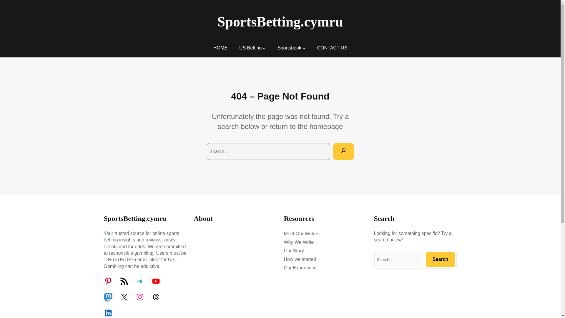 Image resolution: width=565 pixels, height=318 pixels. What do you see at coordinates (300, 259) in the screenshot?
I see `How we started` at bounding box center [300, 259].